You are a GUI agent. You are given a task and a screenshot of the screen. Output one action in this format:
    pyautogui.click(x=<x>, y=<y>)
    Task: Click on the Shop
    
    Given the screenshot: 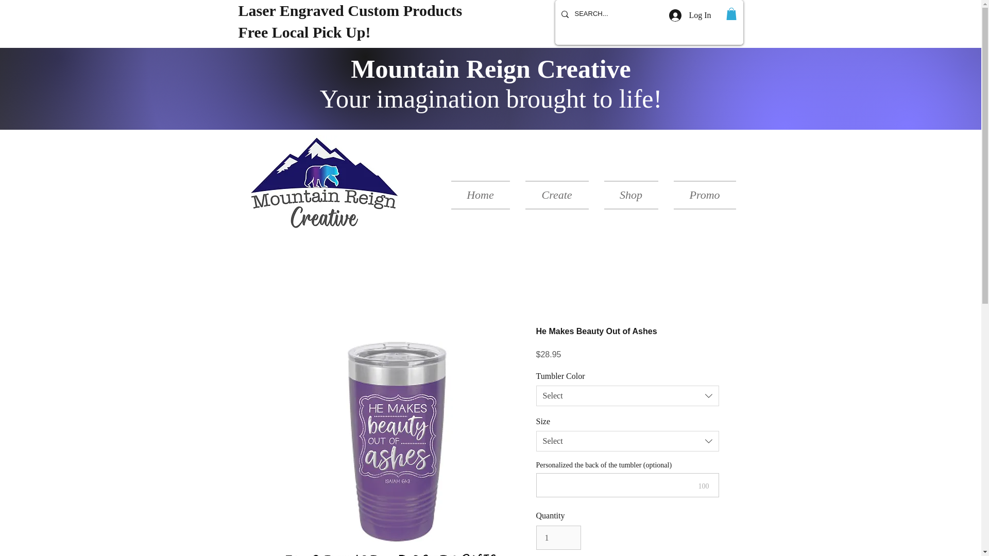 What is the action you would take?
    pyautogui.click(x=630, y=195)
    